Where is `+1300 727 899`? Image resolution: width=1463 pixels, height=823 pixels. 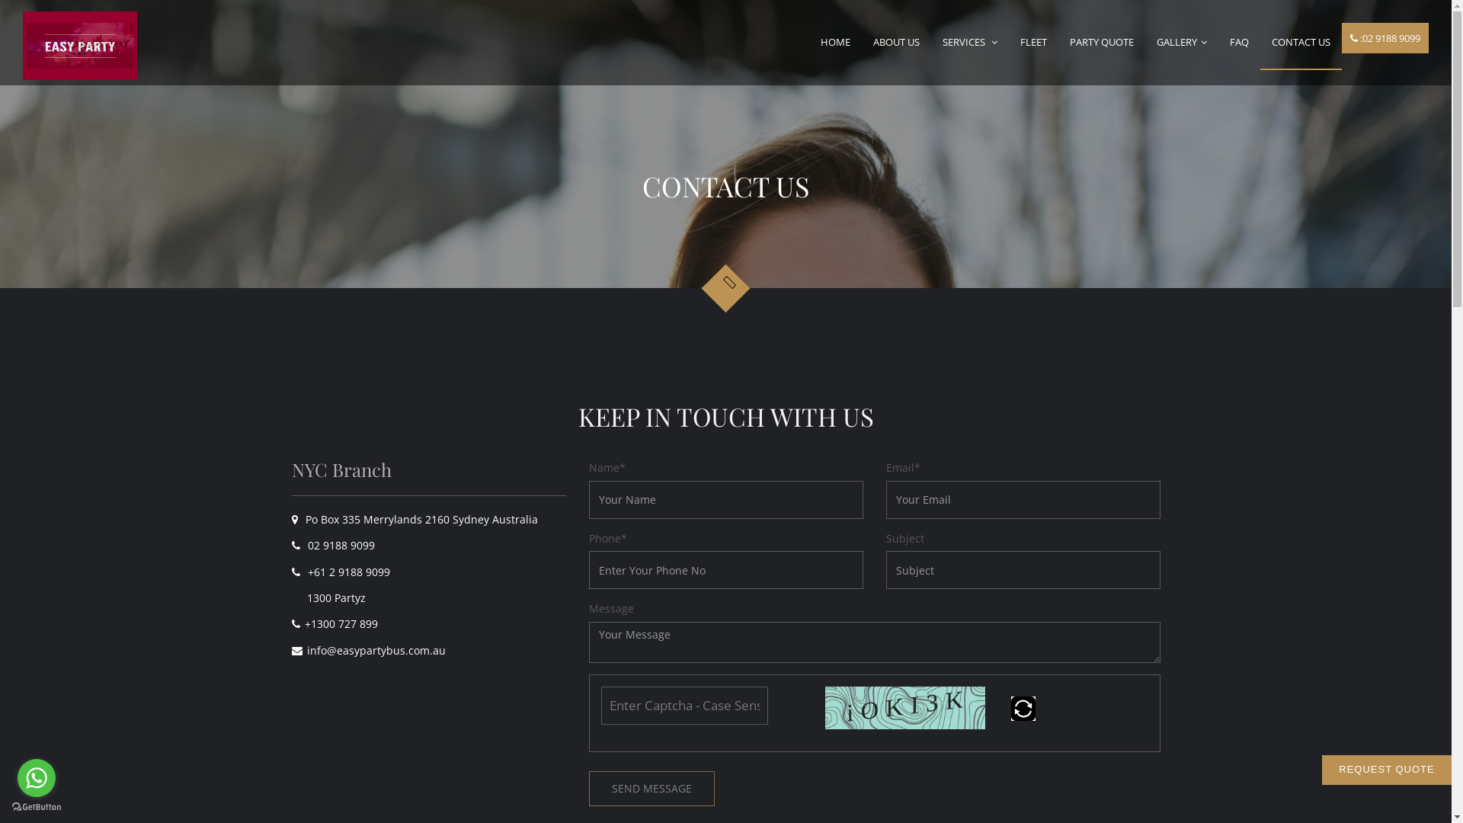 +1300 727 899 is located at coordinates (344, 623).